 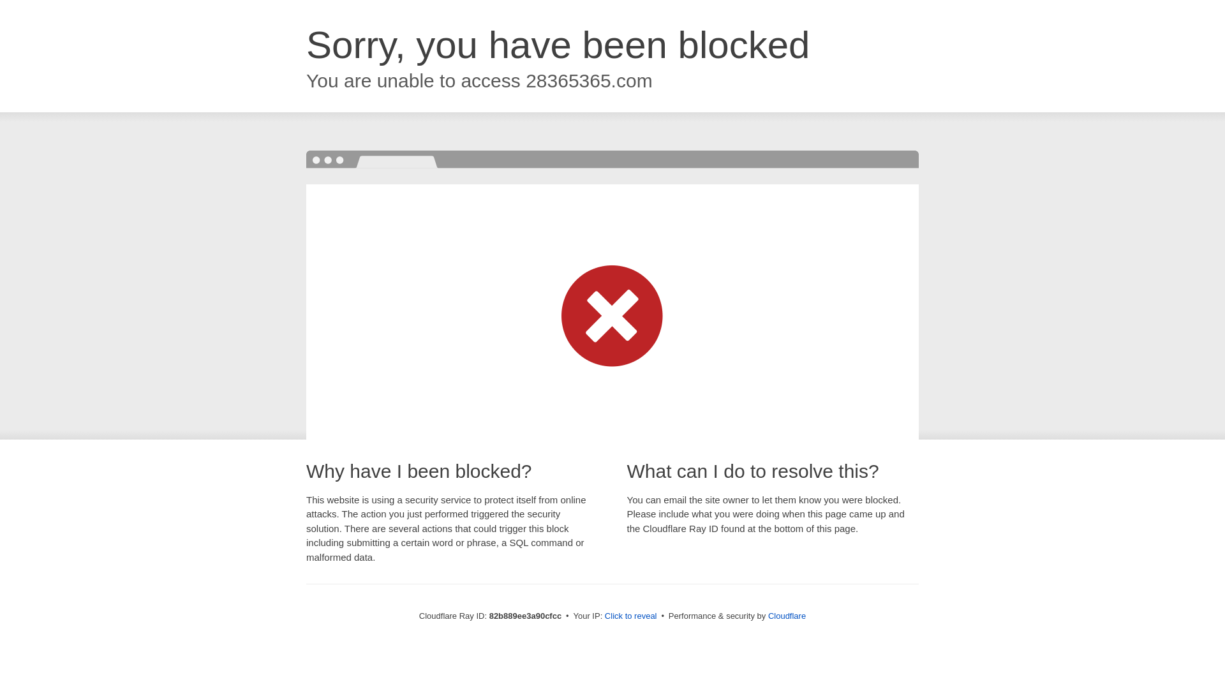 What do you see at coordinates (631, 616) in the screenshot?
I see `Click to reveal` at bounding box center [631, 616].